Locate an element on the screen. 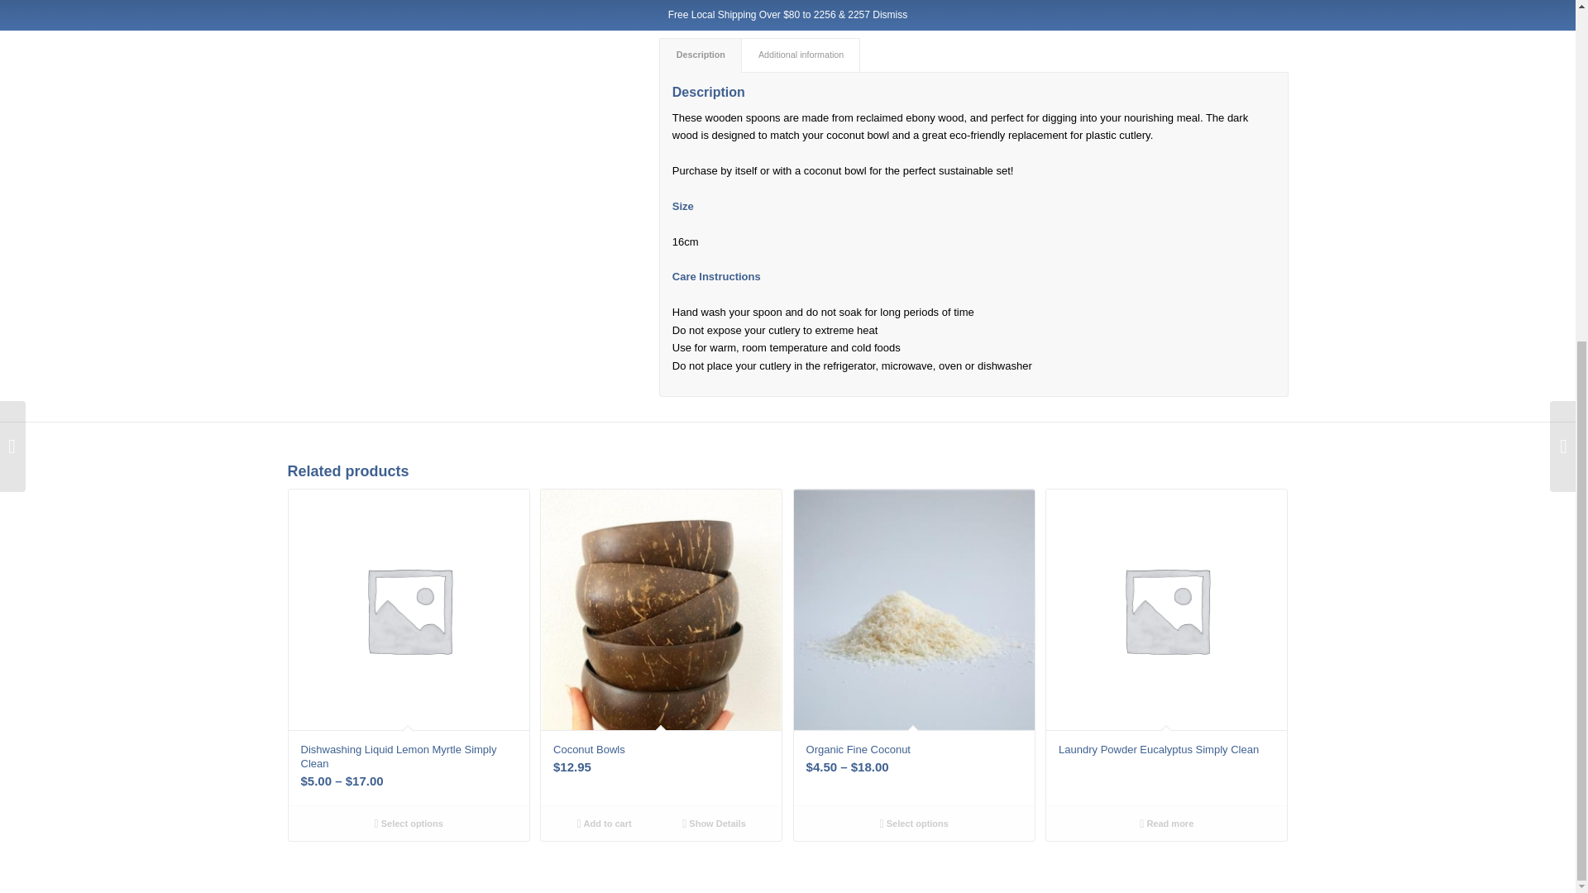 The height and width of the screenshot is (893, 1588). Select options is located at coordinates (408, 823).